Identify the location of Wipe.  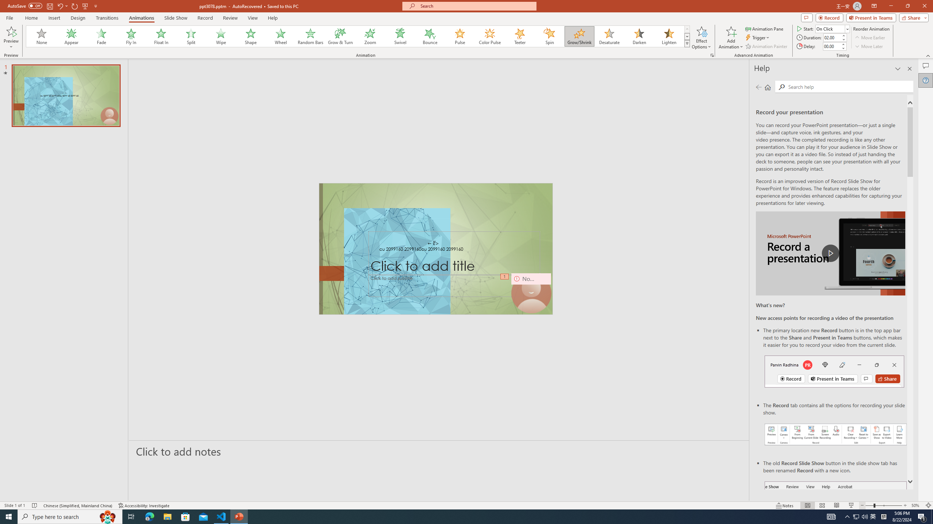
(221, 36).